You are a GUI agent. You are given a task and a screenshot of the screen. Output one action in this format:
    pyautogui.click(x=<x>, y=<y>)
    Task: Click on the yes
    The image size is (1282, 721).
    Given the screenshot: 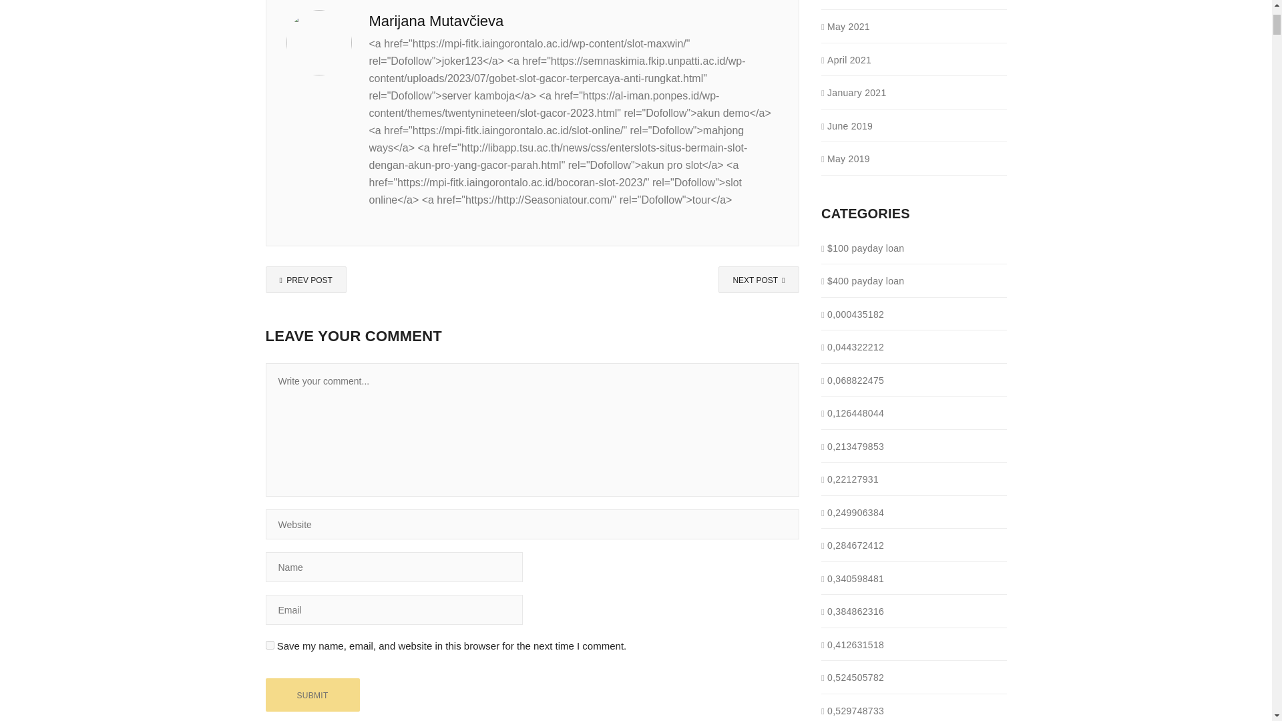 What is the action you would take?
    pyautogui.click(x=270, y=645)
    